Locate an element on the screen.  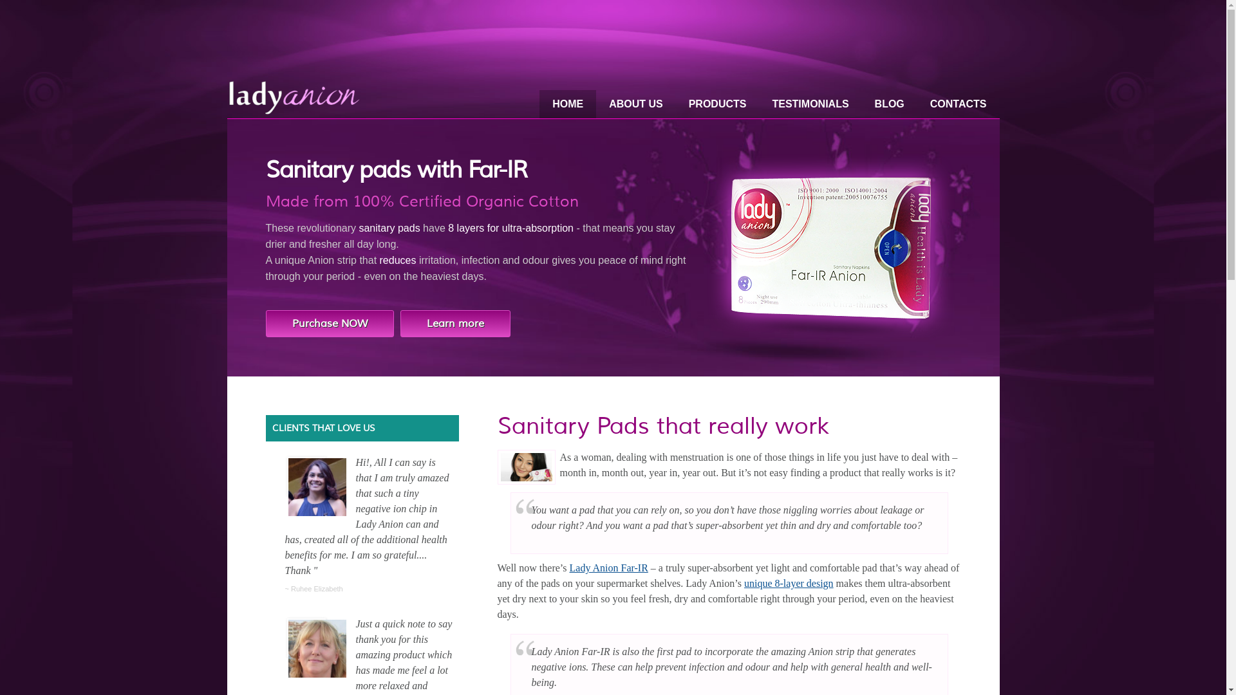
unique 8-layer design is located at coordinates (789, 583).